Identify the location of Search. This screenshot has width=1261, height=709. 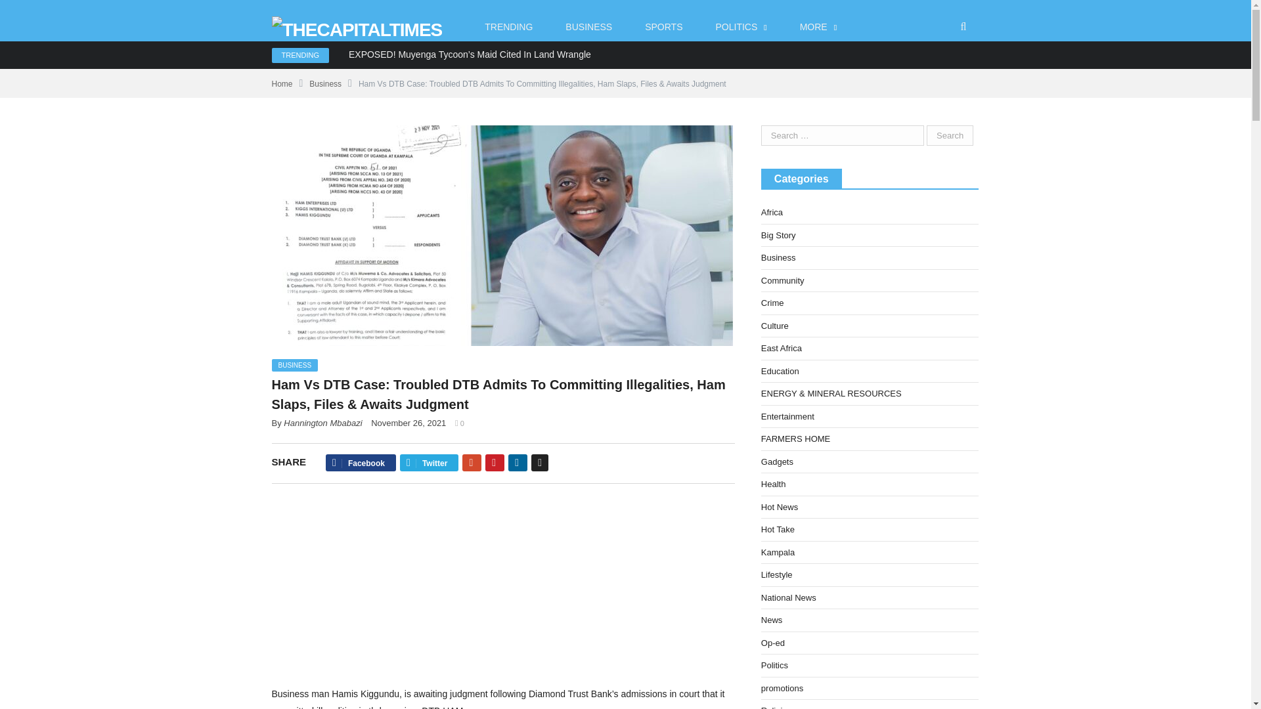
(950, 135).